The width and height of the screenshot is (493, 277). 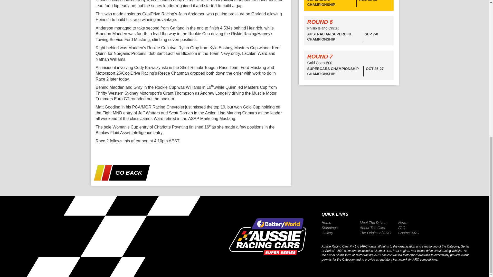 What do you see at coordinates (329, 228) in the screenshot?
I see `Standings` at bounding box center [329, 228].